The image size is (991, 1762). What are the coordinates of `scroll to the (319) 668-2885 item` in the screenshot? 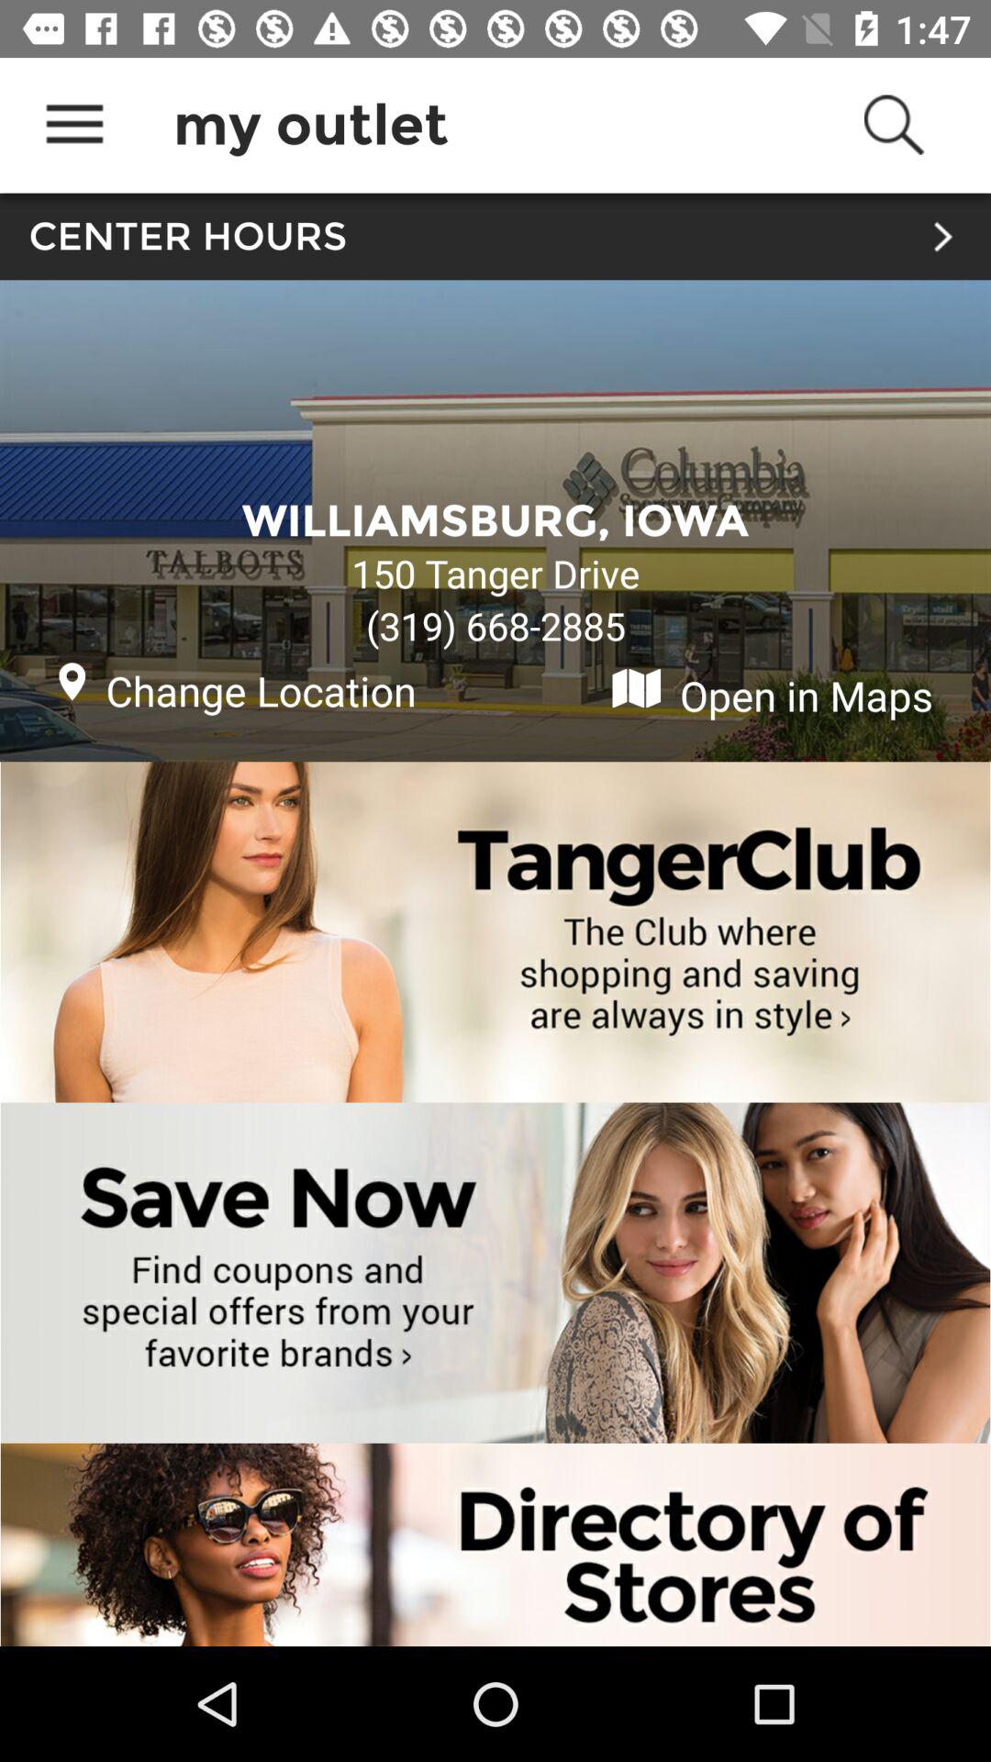 It's located at (495, 626).